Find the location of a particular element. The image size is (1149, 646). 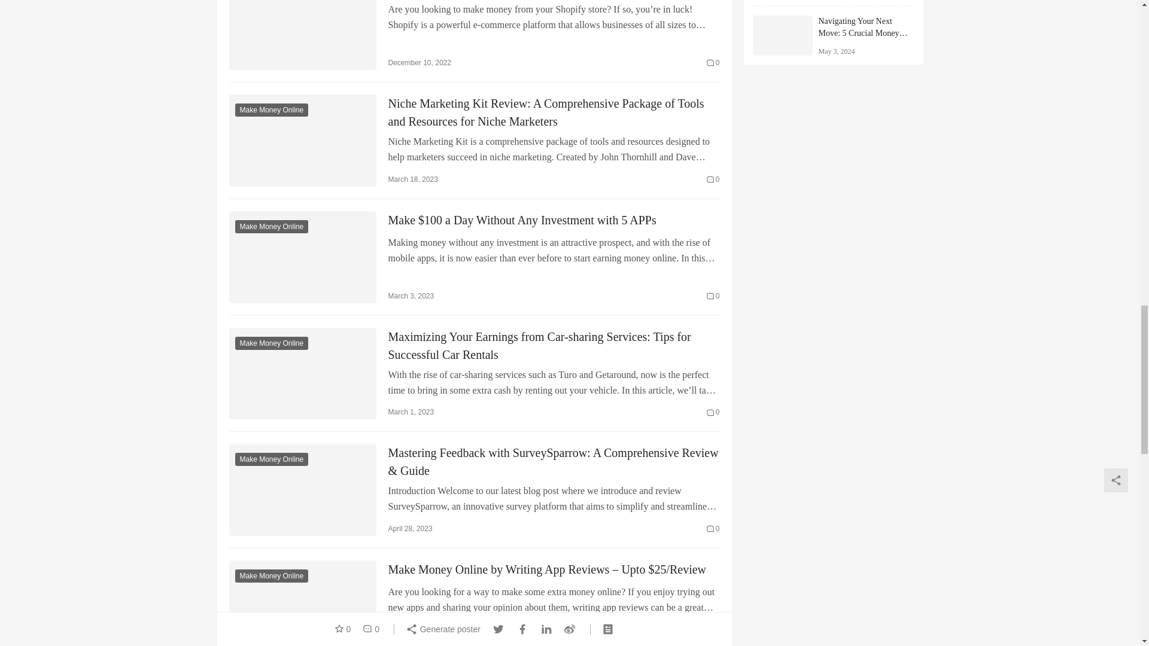

How to make money from shopify? is located at coordinates (302, 35).